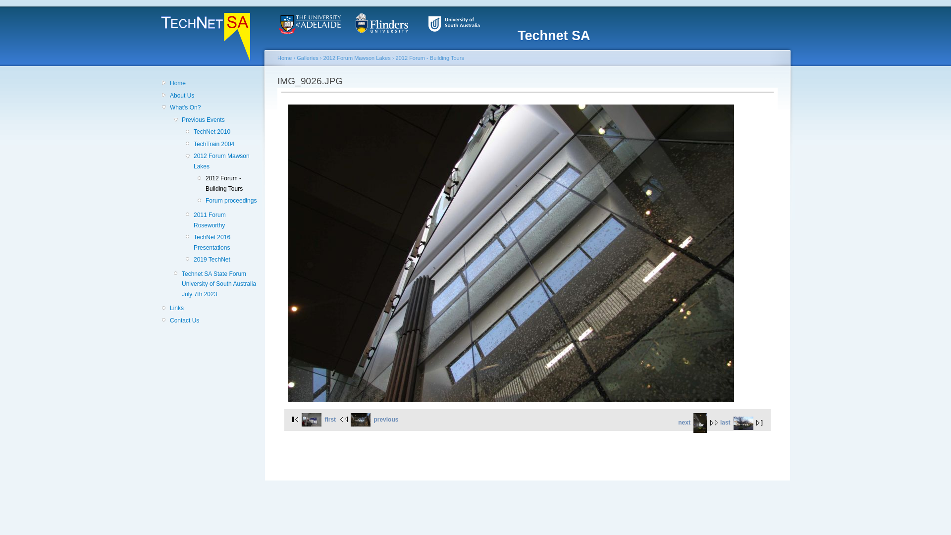  I want to click on 2019 TechNet, so click(226, 260).